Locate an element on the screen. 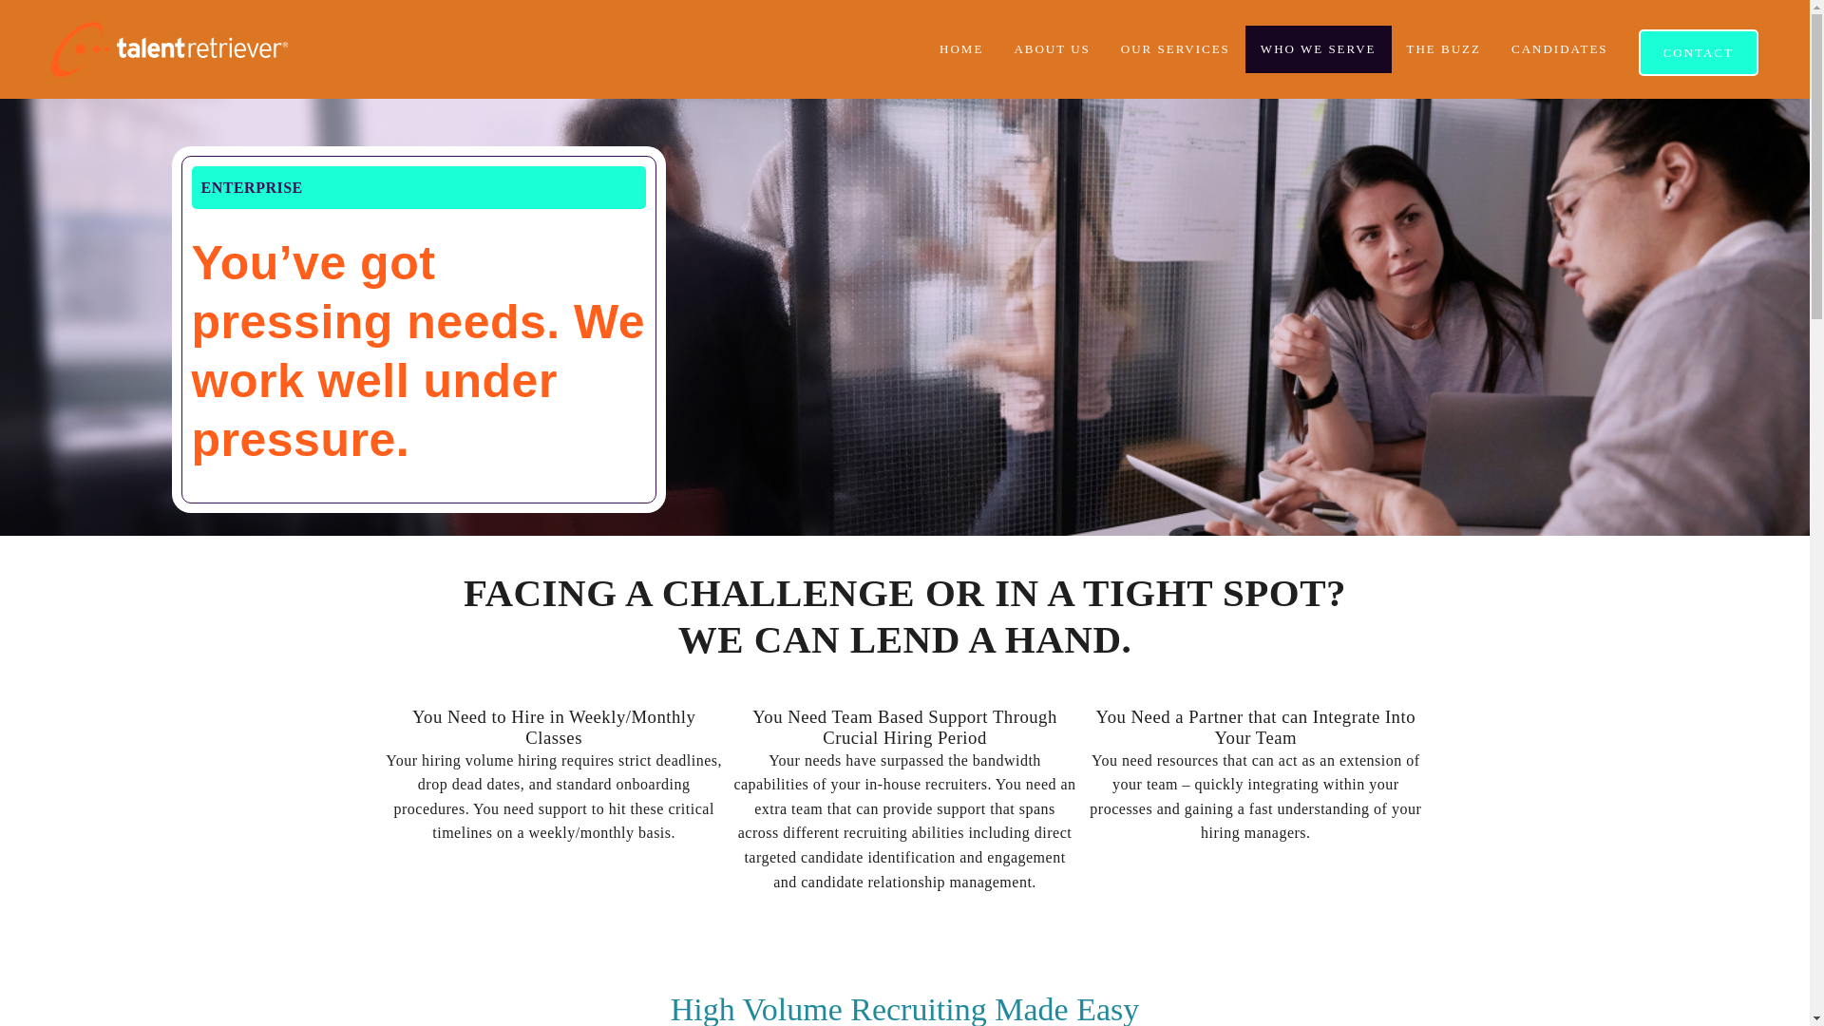 Image resolution: width=1824 pixels, height=1026 pixels. HOME is located at coordinates (961, 49).